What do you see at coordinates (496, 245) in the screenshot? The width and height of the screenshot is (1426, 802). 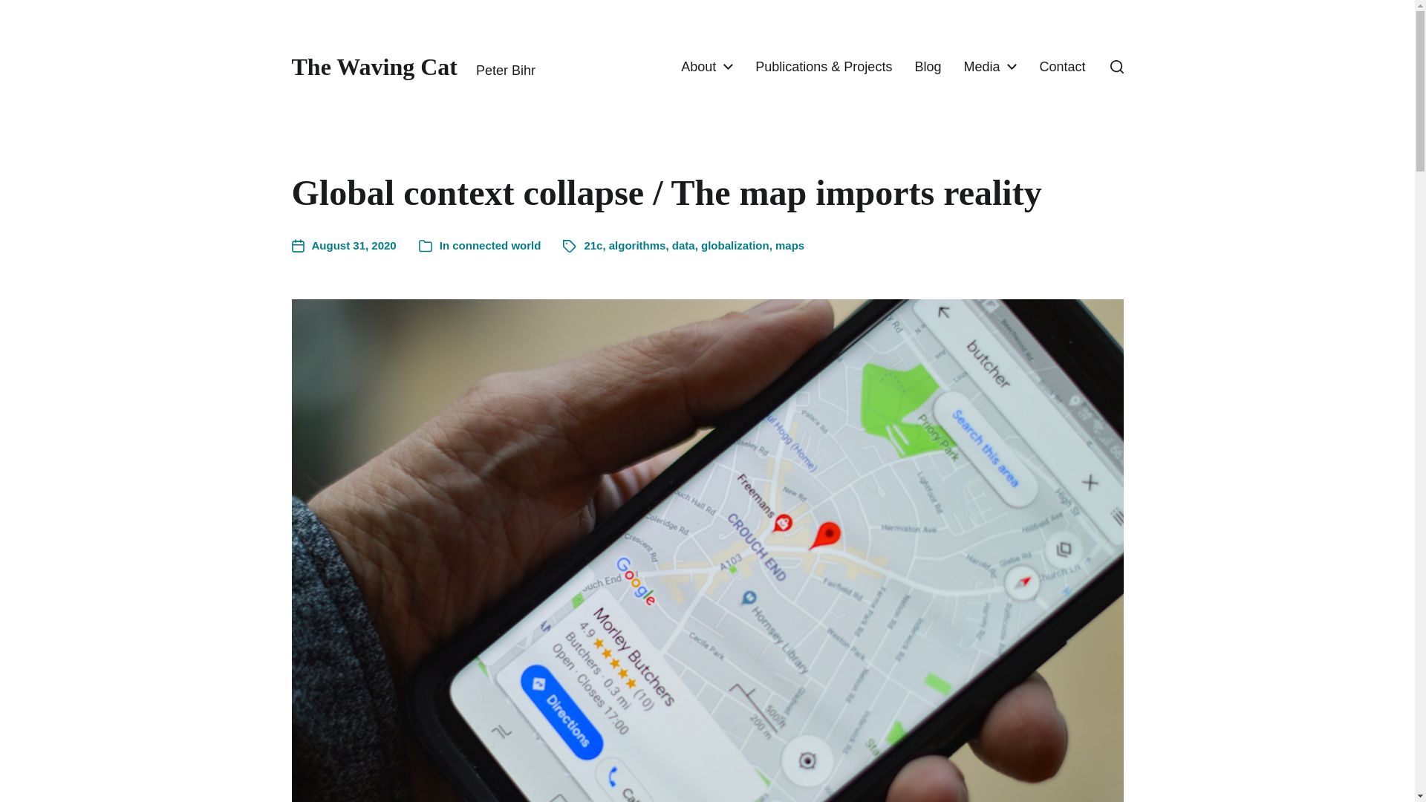 I see `connected world` at bounding box center [496, 245].